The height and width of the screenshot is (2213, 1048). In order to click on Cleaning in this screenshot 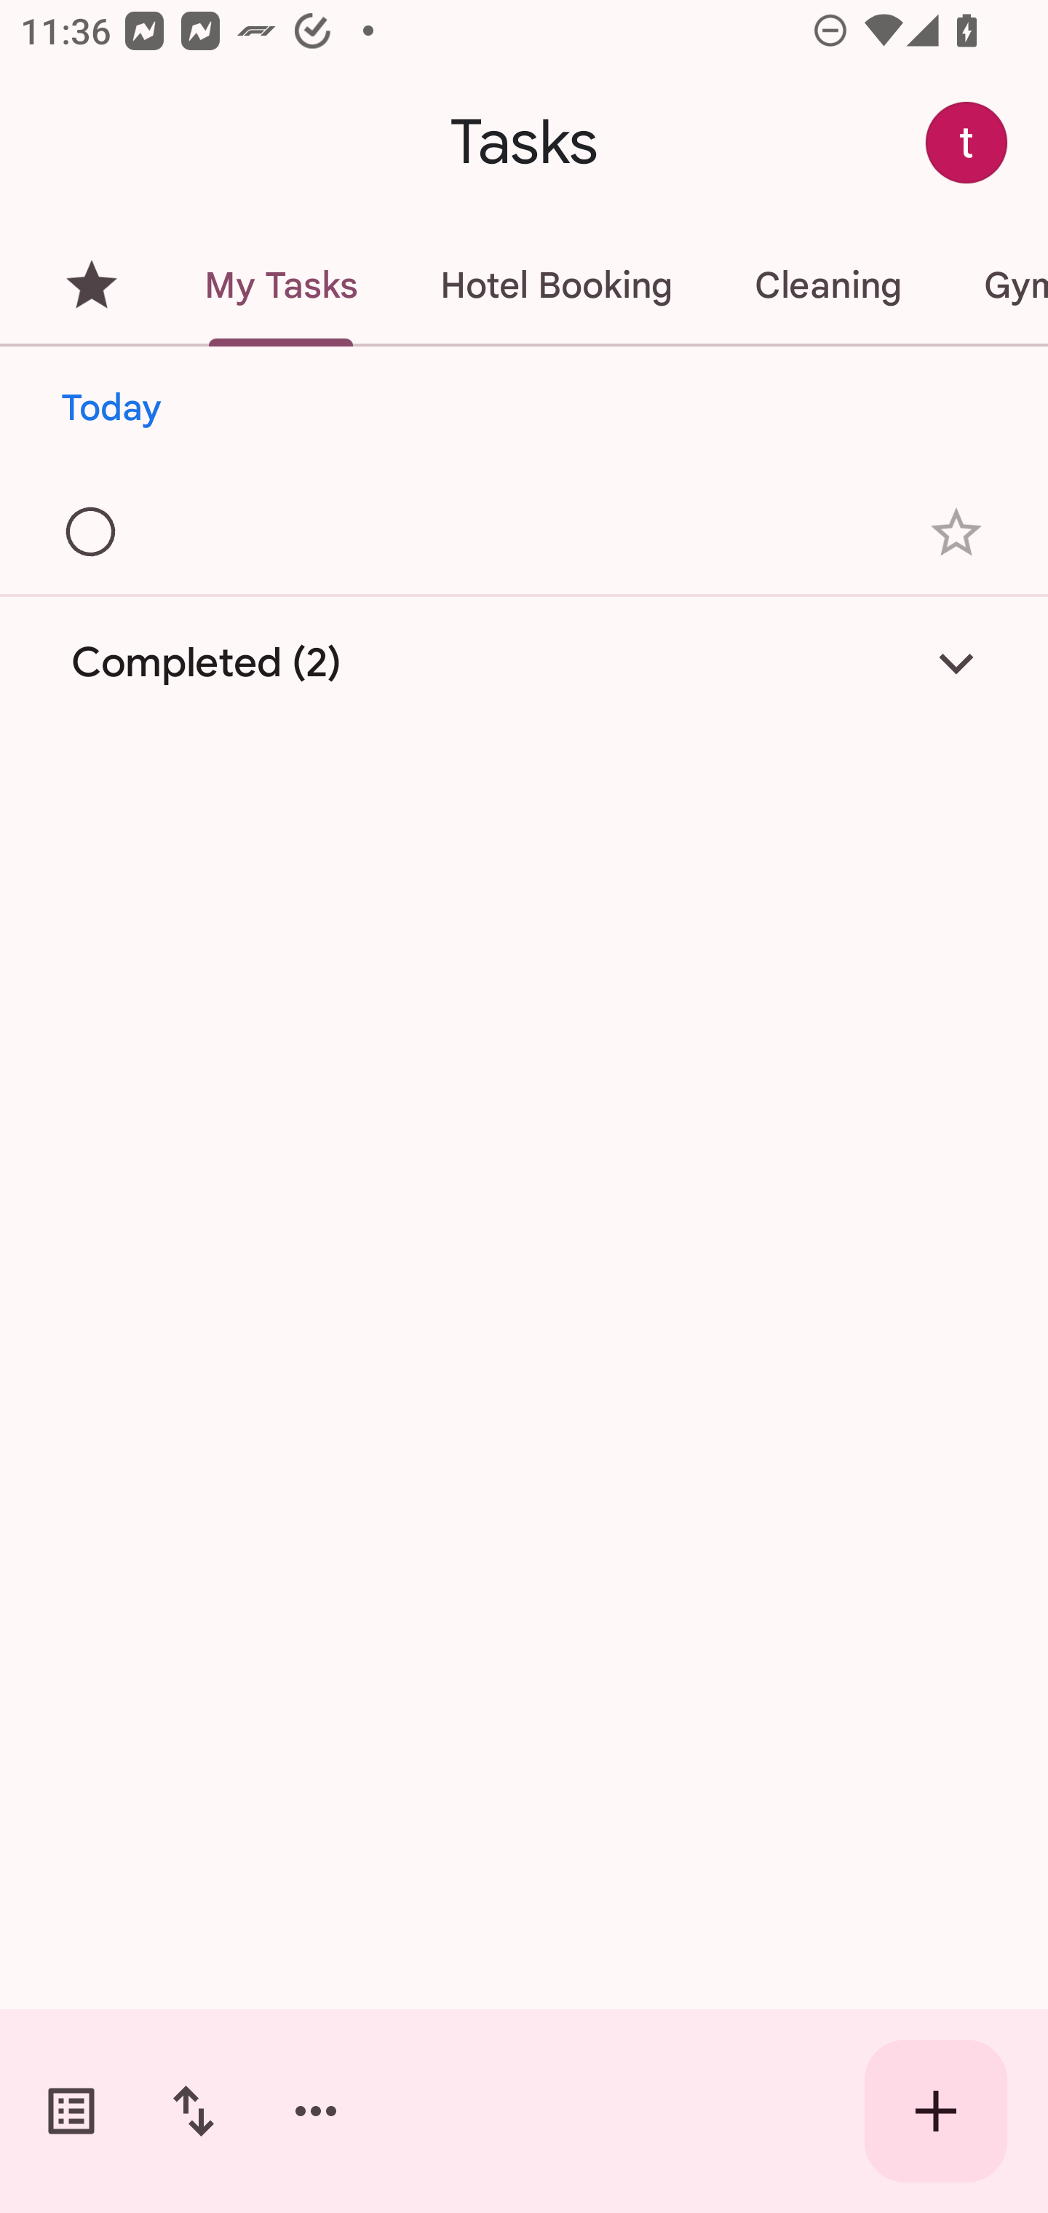, I will do `click(827, 285)`.